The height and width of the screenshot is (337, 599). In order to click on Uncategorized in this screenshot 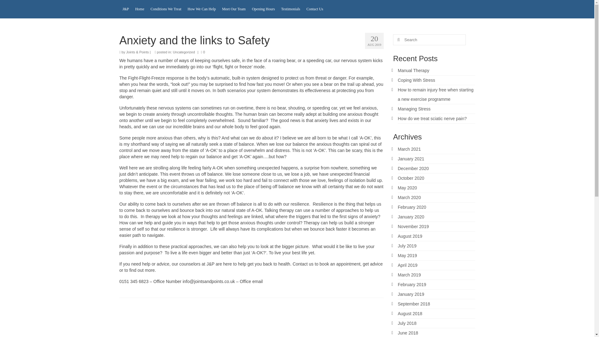, I will do `click(184, 52)`.